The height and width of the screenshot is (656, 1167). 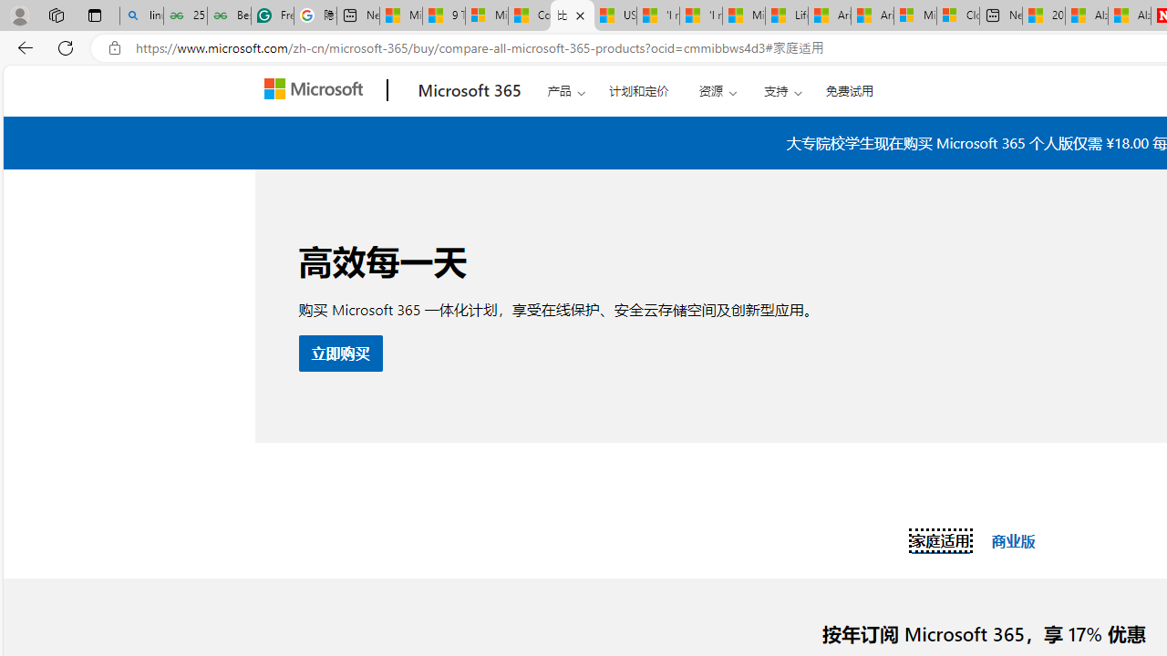 I want to click on 20 Ways to Boost Your Protein Intake at Every Meal, so click(x=1044, y=16).